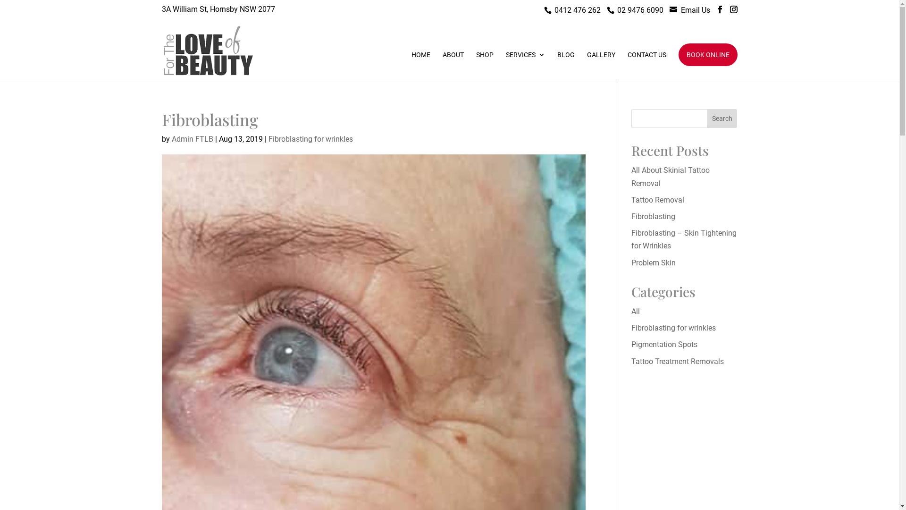 This screenshot has height=510, width=906. Describe the element at coordinates (484, 67) in the screenshot. I see `SHOP` at that location.